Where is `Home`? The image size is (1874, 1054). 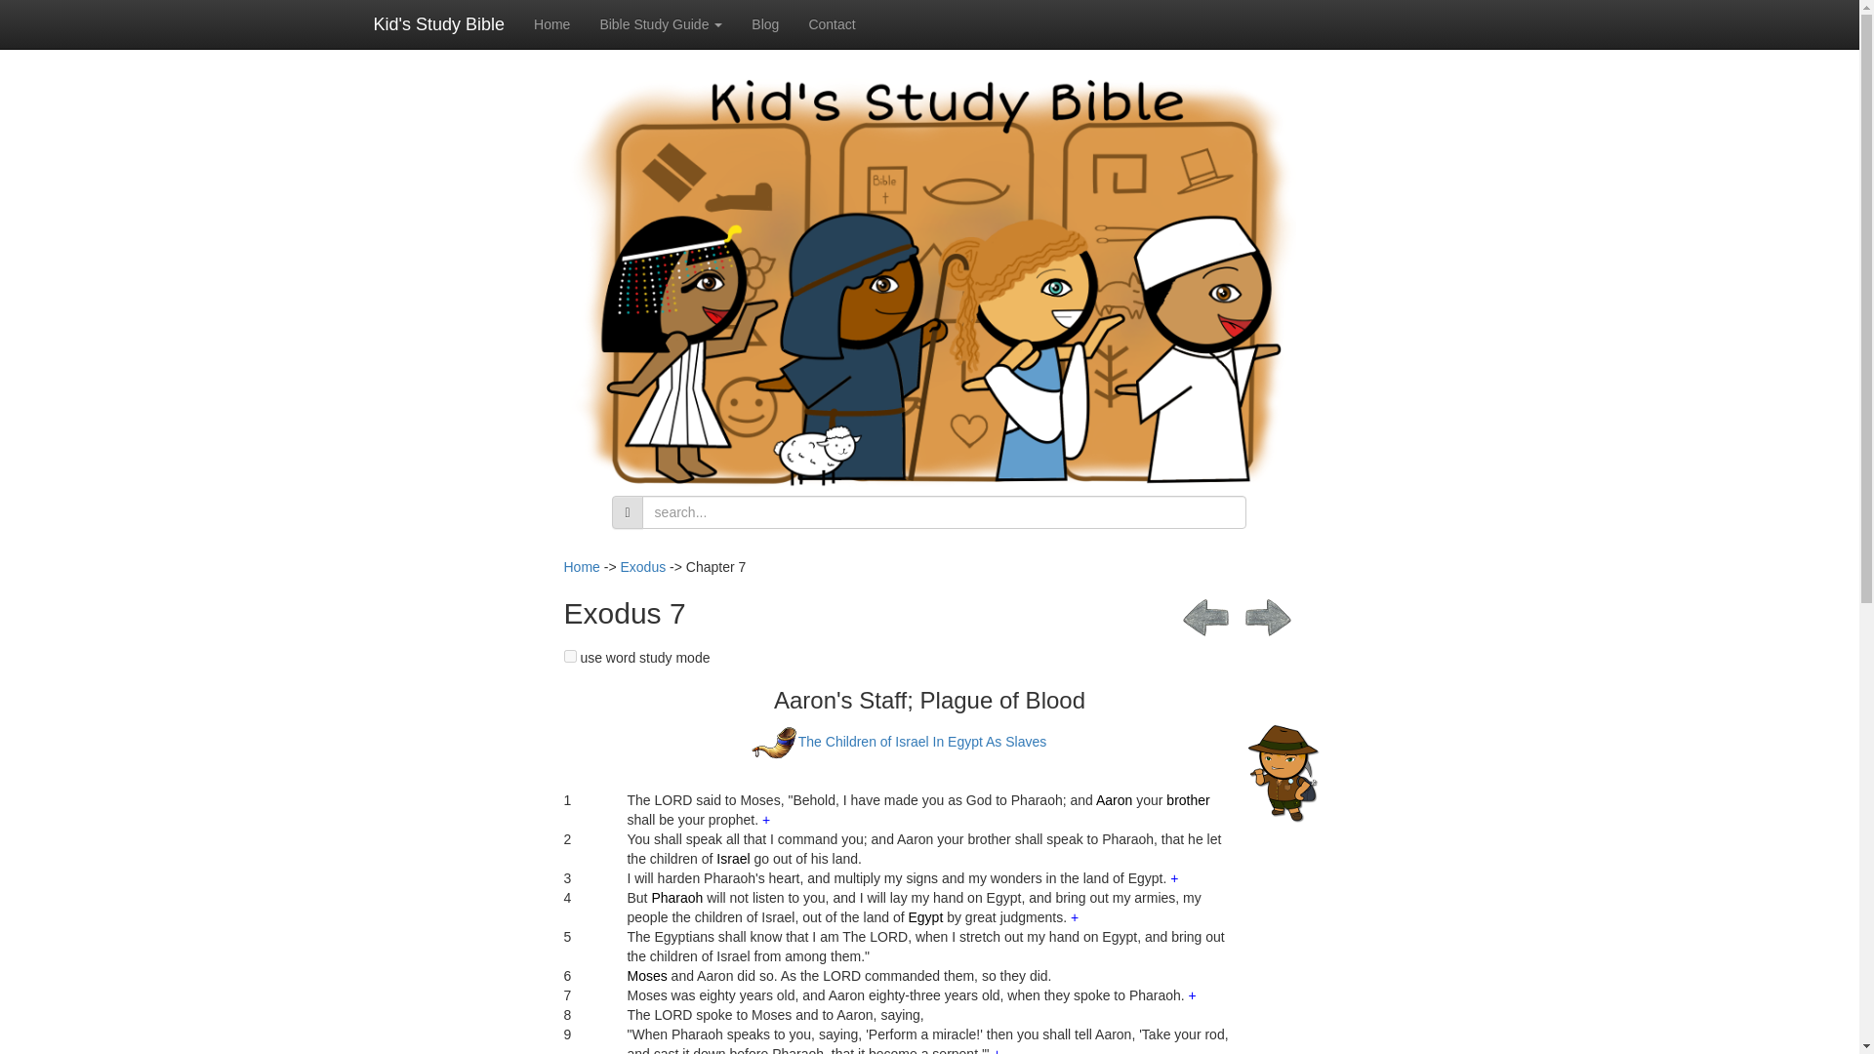 Home is located at coordinates (582, 566).